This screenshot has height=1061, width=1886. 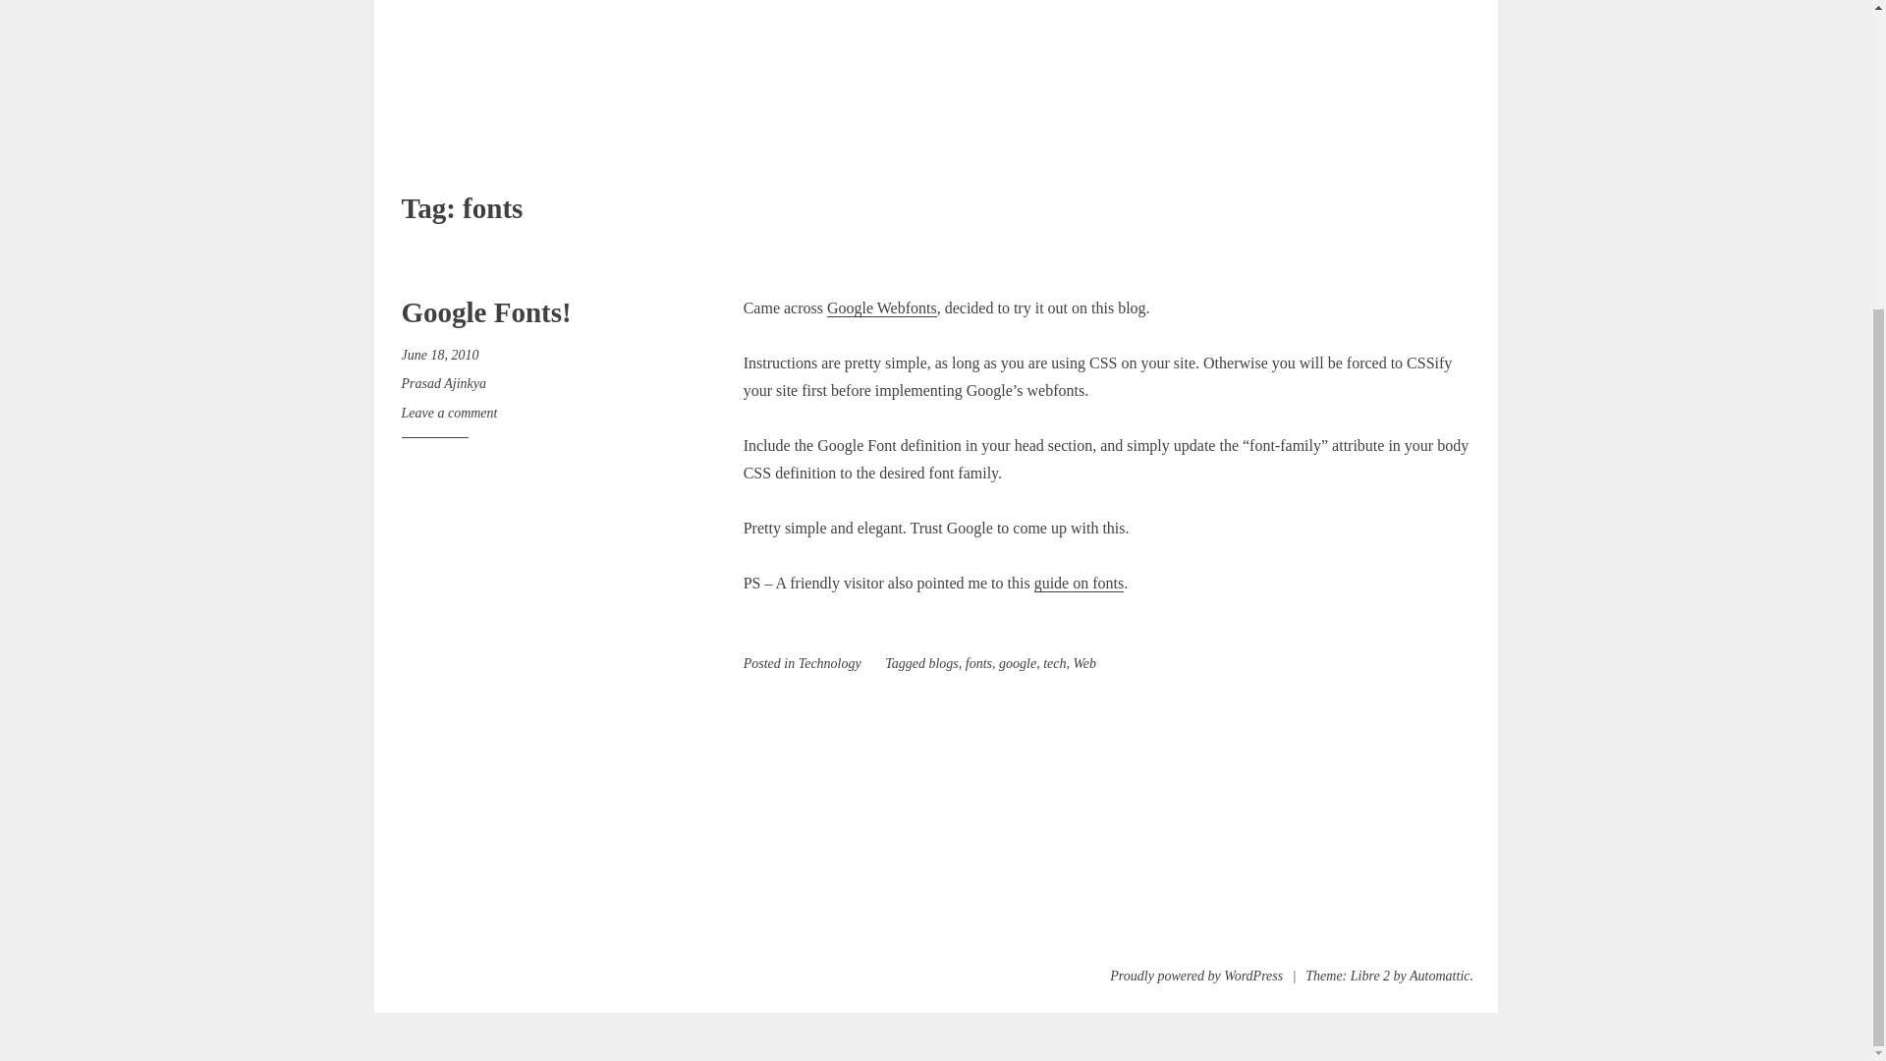 I want to click on Proudly powered by WordPress, so click(x=1196, y=977).